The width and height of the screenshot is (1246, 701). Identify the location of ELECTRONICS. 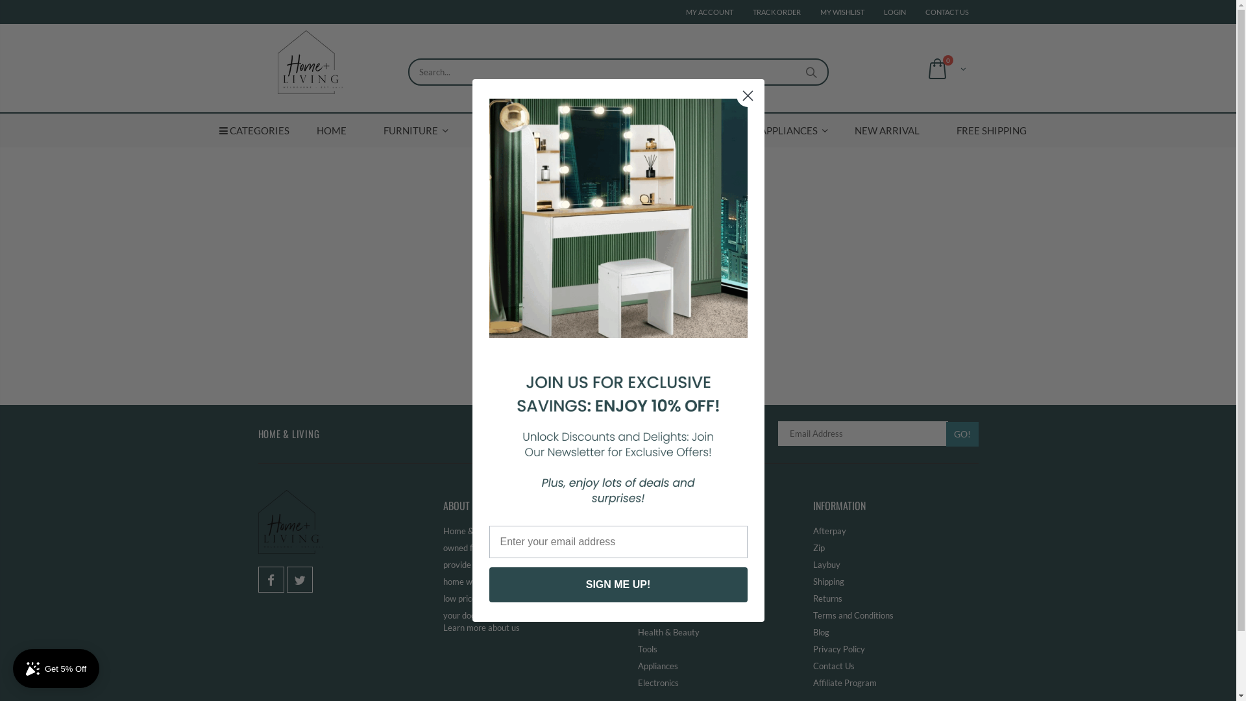
(604, 130).